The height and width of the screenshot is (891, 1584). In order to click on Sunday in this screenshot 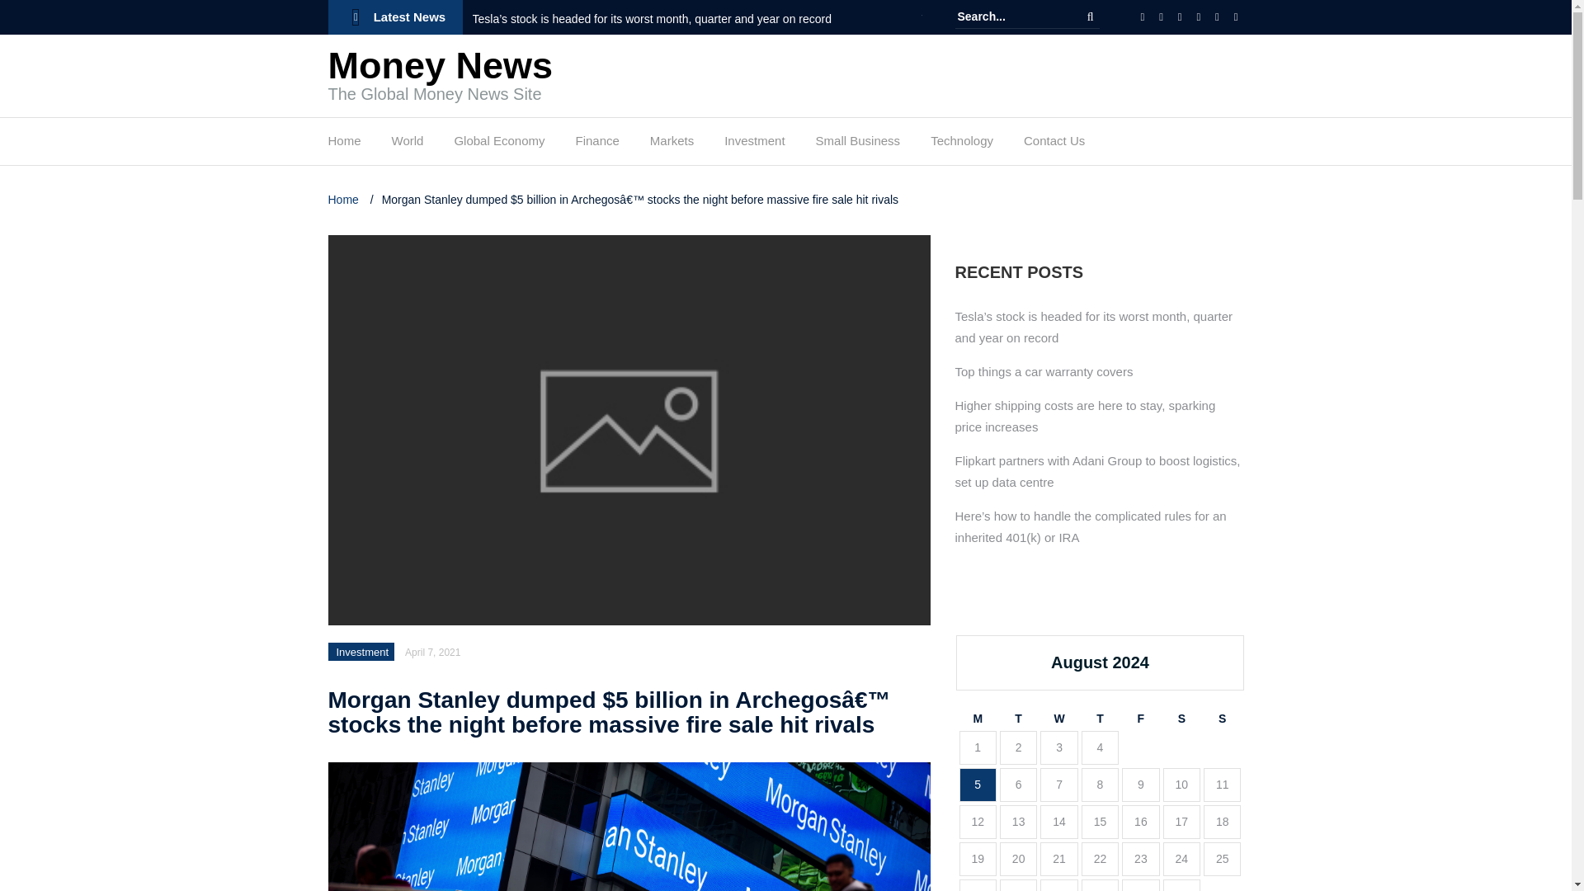, I will do `click(1222, 719)`.